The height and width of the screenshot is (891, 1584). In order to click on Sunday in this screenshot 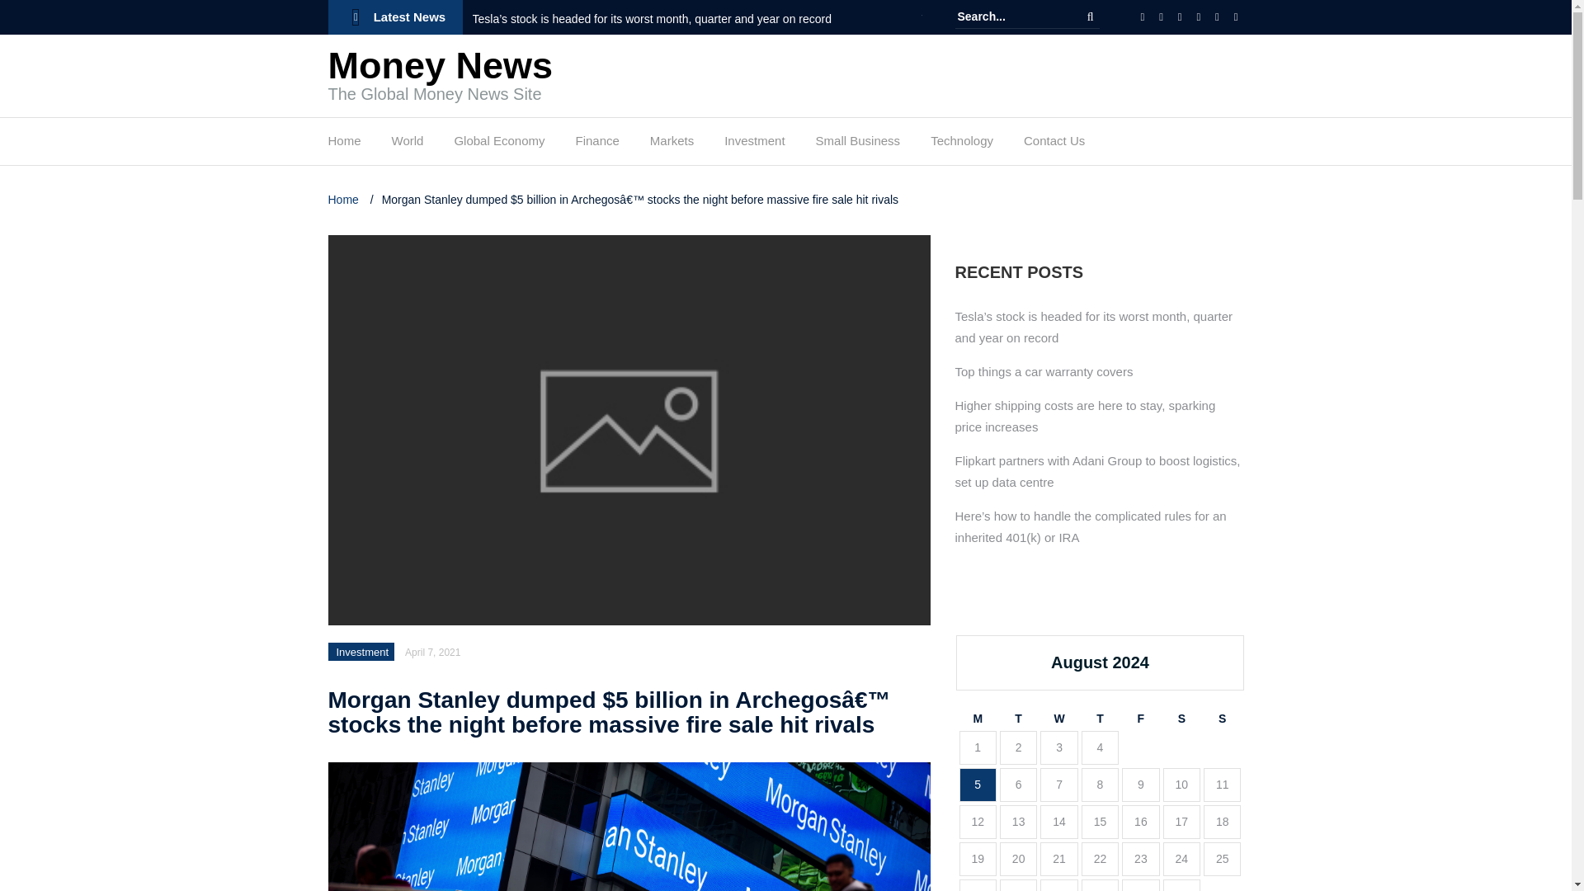, I will do `click(1222, 719)`.